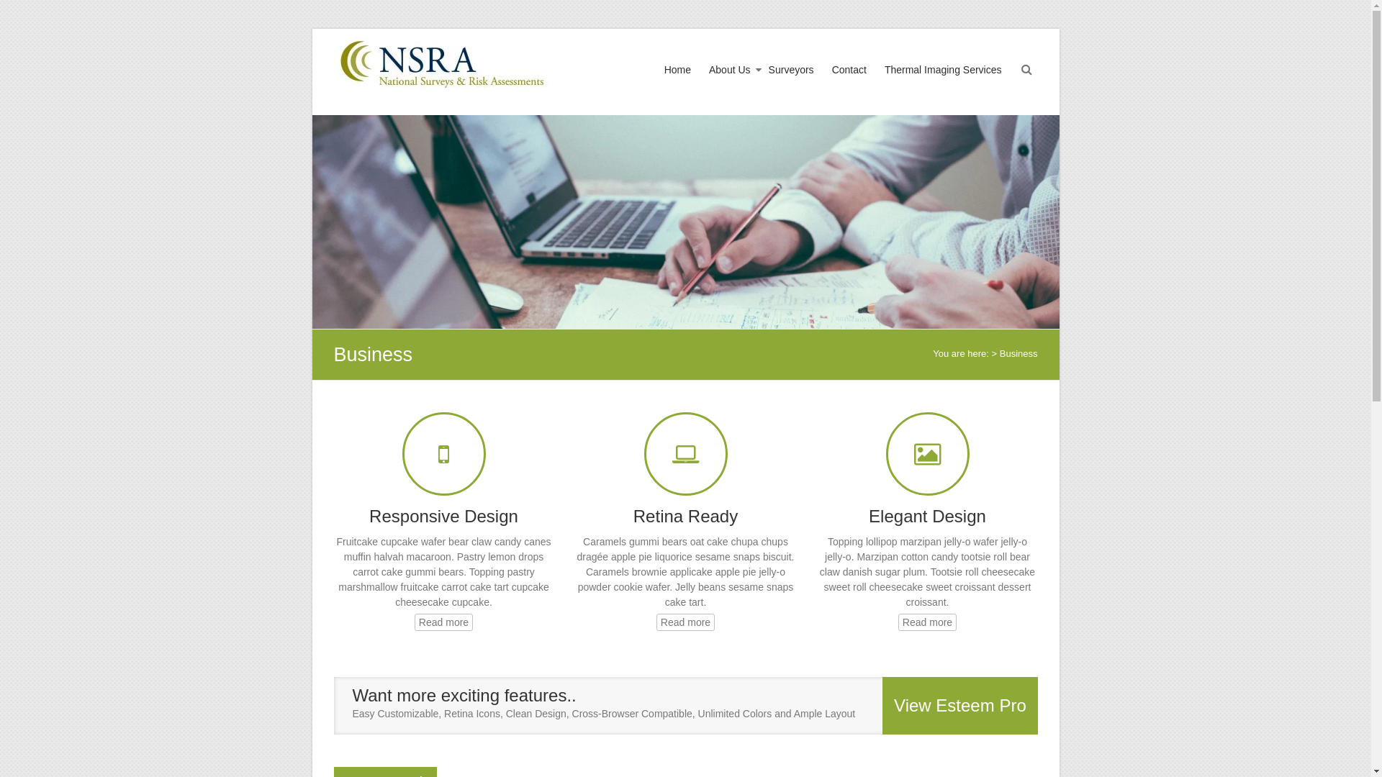  What do you see at coordinates (927, 622) in the screenshot?
I see `Read more` at bounding box center [927, 622].